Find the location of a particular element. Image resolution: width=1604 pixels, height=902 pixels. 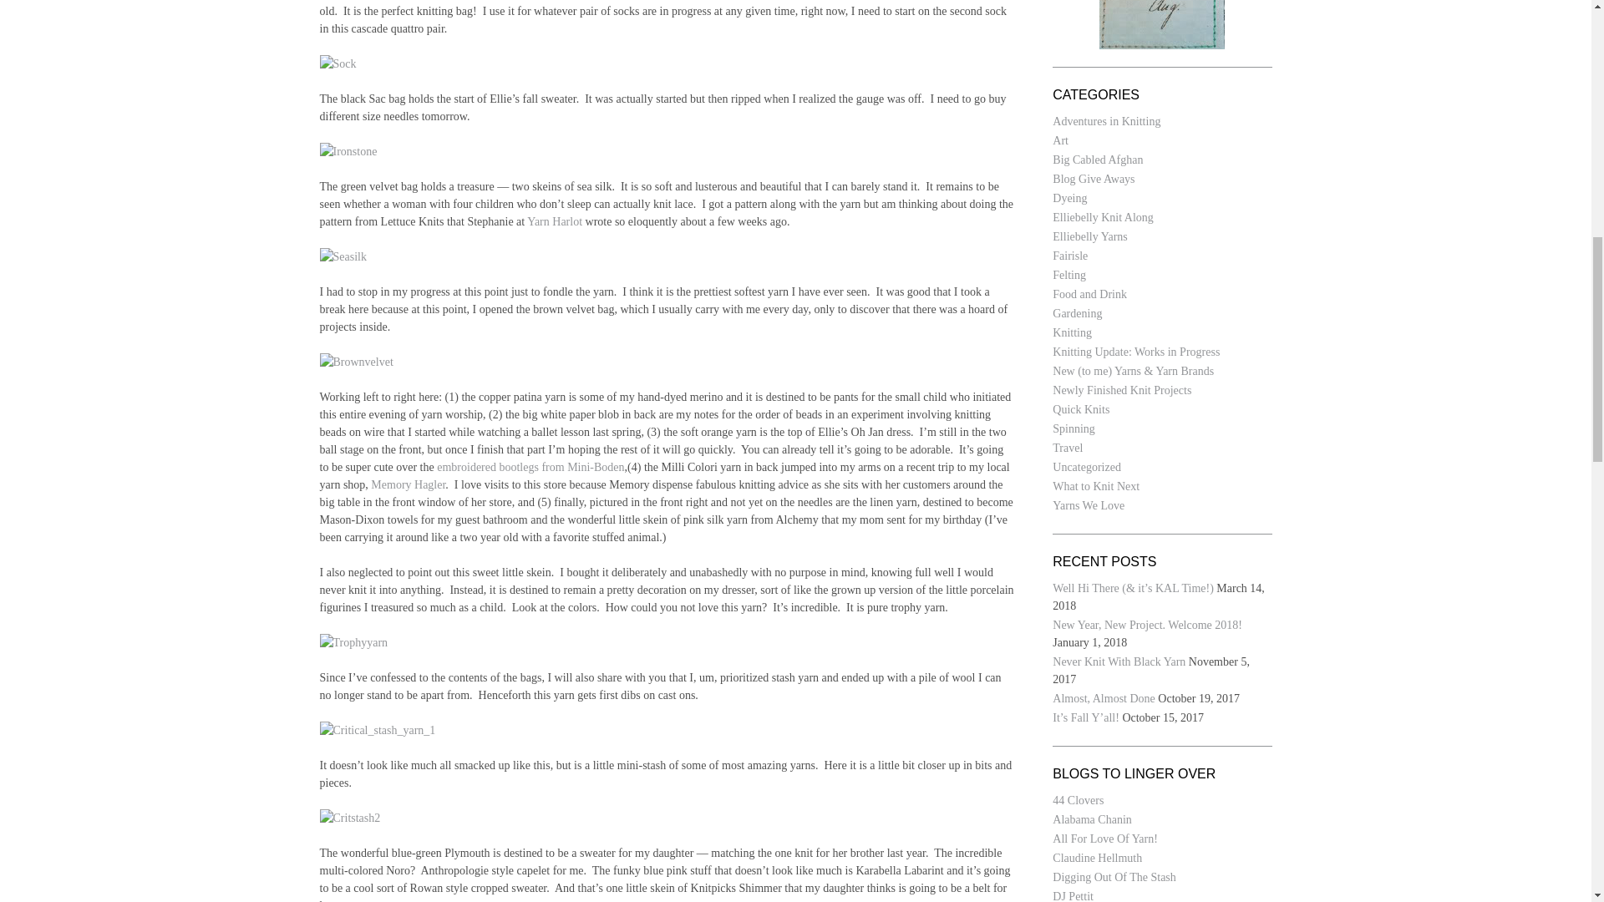

Sock is located at coordinates (338, 63).